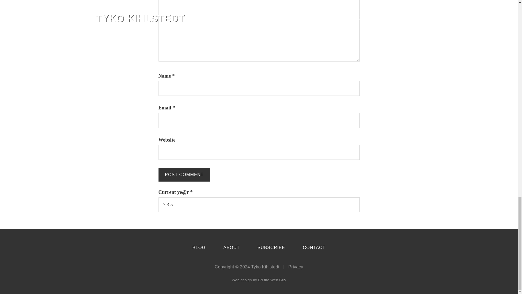  What do you see at coordinates (231, 248) in the screenshot?
I see `ABOUT` at bounding box center [231, 248].